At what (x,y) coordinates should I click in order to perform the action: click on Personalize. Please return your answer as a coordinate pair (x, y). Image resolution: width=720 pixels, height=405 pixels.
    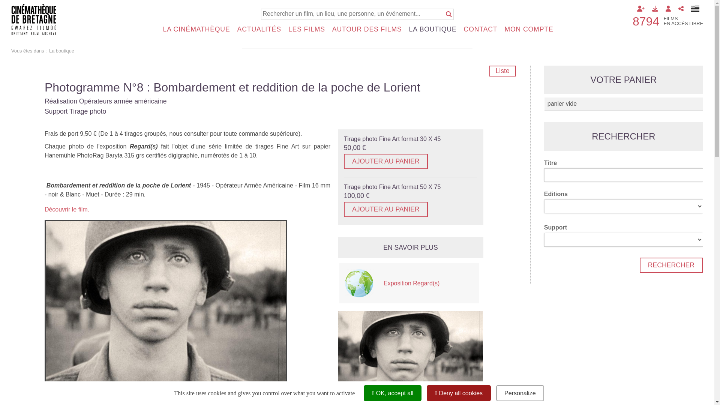
    Looking at the image, I should click on (520, 393).